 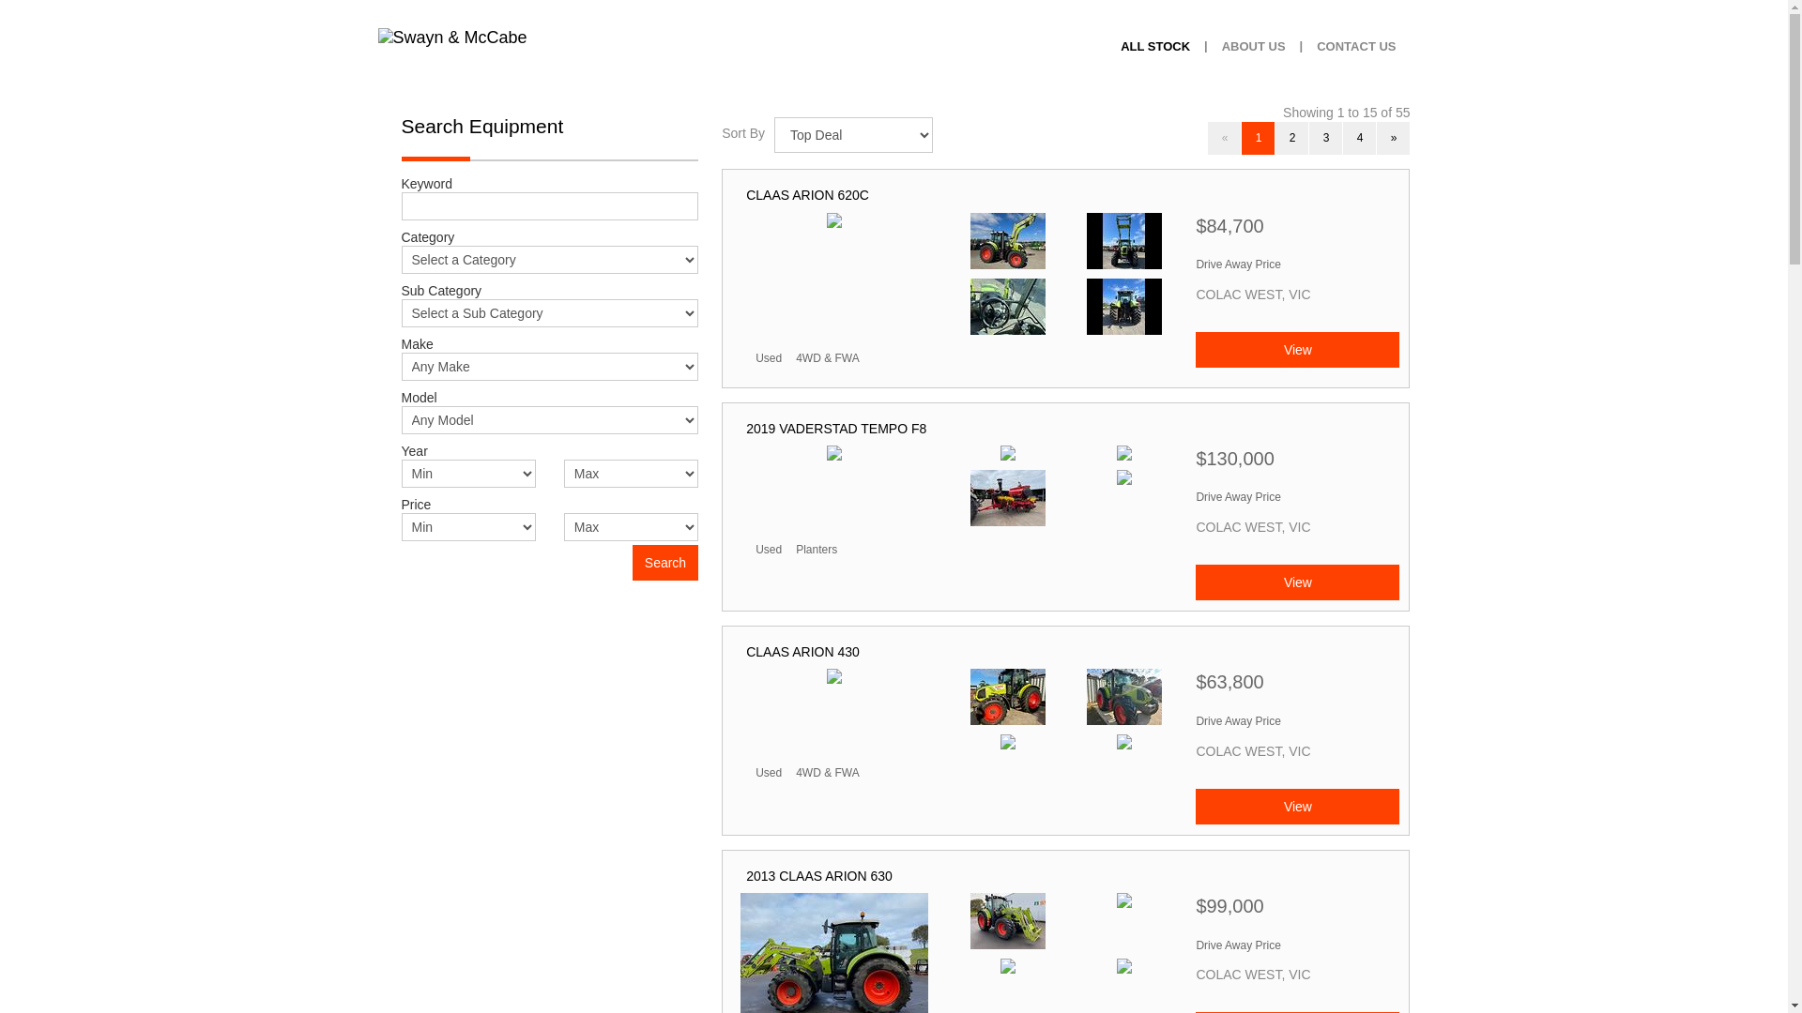 What do you see at coordinates (1356, 47) in the screenshot?
I see `CONTACT US` at bounding box center [1356, 47].